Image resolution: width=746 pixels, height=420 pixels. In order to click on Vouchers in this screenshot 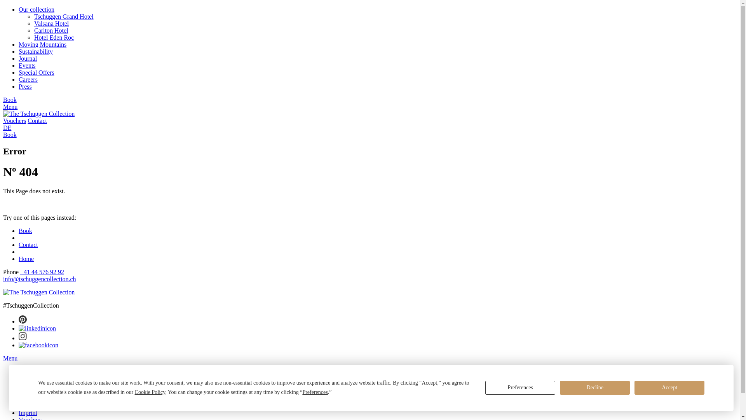, I will do `click(15, 121)`.